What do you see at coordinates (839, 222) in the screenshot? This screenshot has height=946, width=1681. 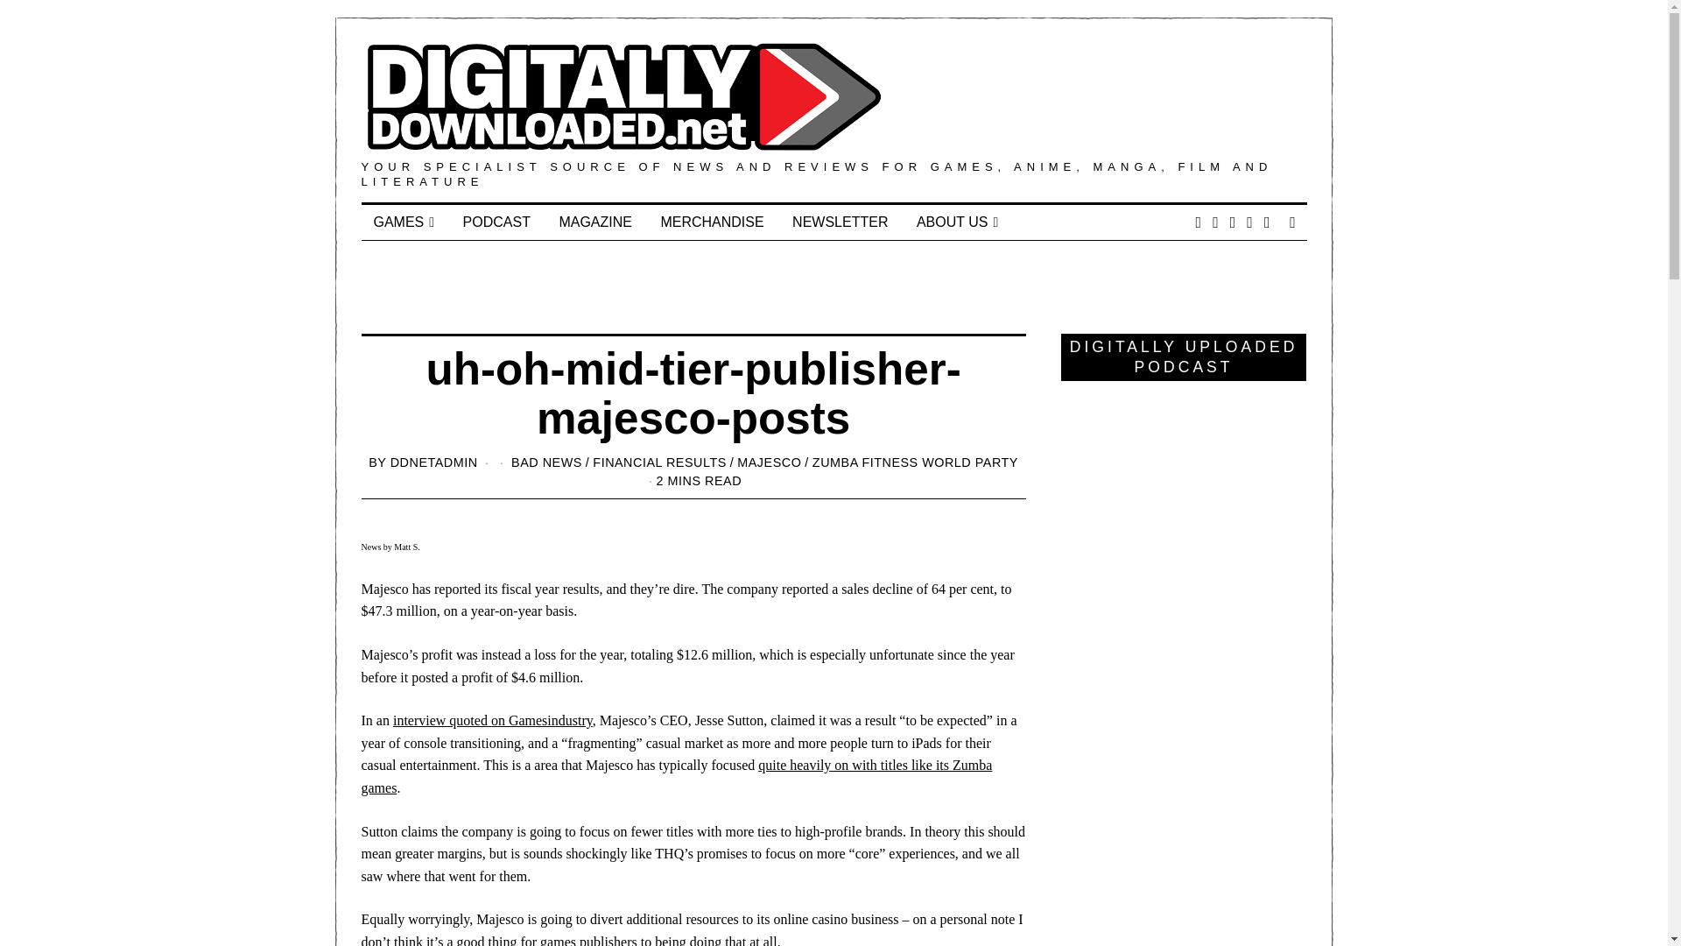 I see `NEWSLETTER` at bounding box center [839, 222].